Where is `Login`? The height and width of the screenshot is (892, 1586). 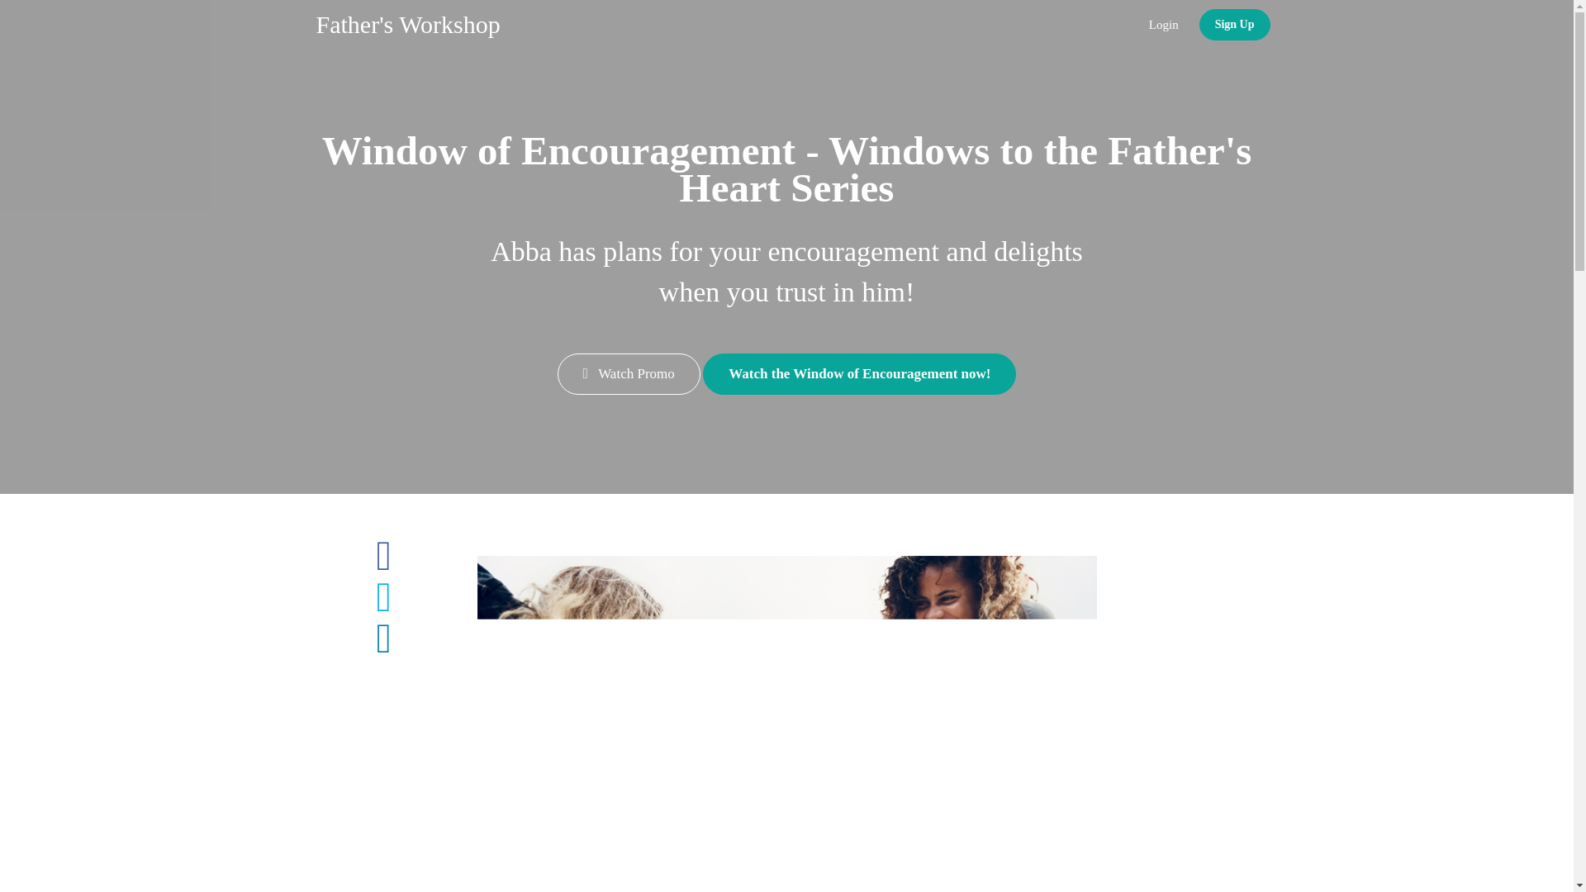 Login is located at coordinates (1163, 25).